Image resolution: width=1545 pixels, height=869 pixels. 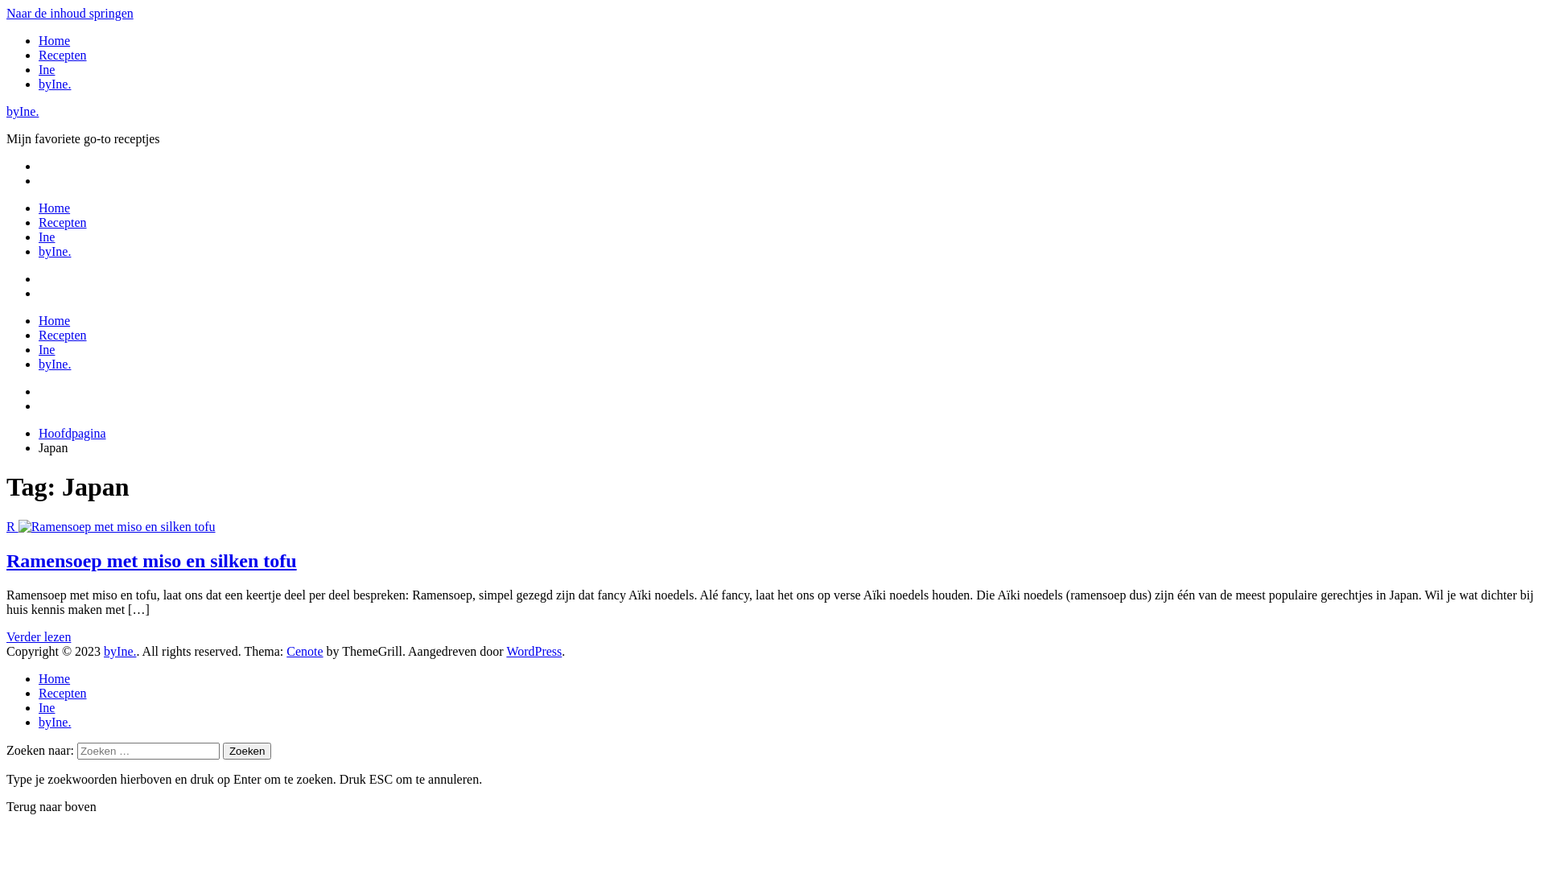 What do you see at coordinates (47, 237) in the screenshot?
I see `Ine` at bounding box center [47, 237].